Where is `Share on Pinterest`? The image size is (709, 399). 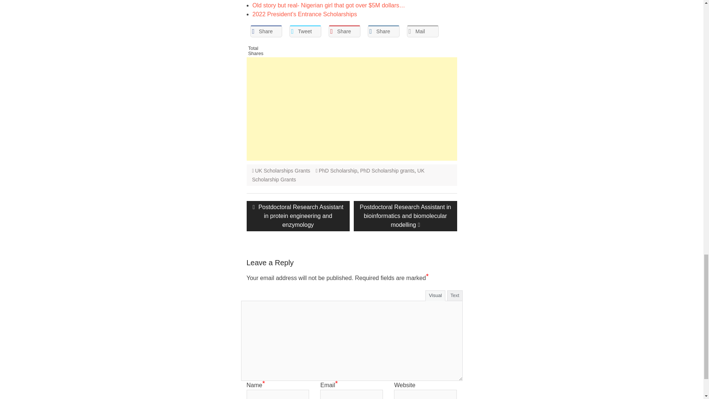
Share on Pinterest is located at coordinates (344, 31).